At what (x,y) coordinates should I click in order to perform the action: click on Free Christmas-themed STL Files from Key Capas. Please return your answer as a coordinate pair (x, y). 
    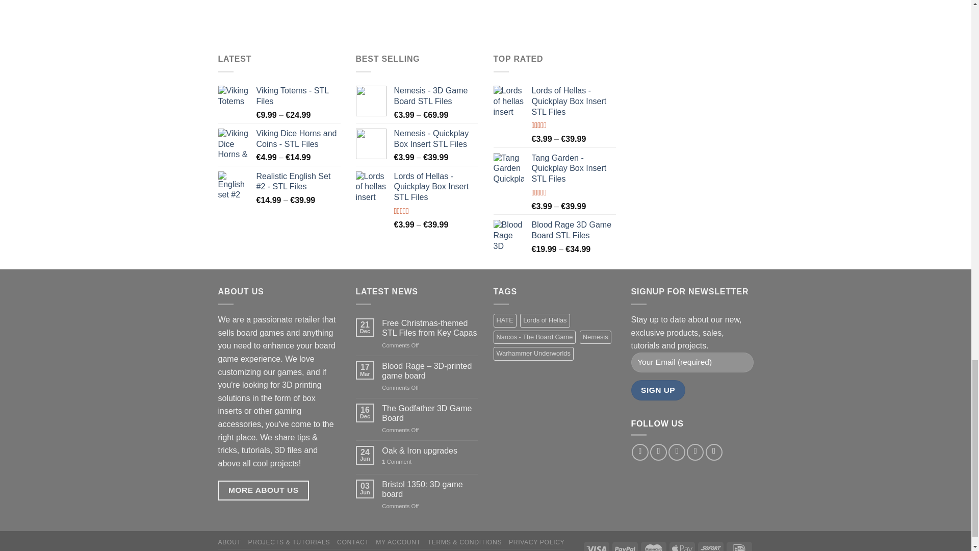
    Looking at the image, I should click on (429, 328).